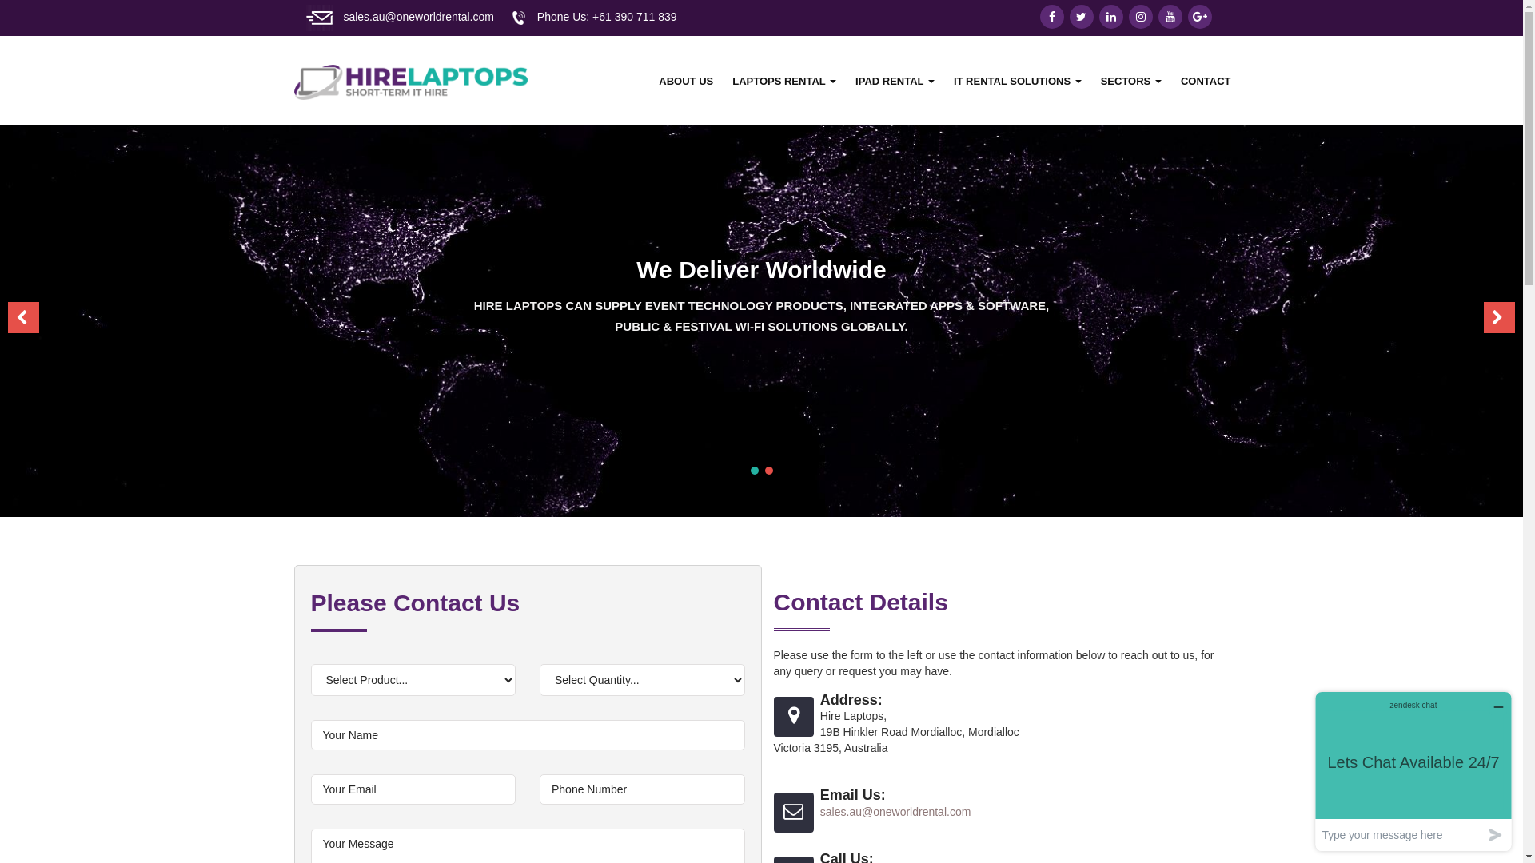  I want to click on sales.au@oneworldrental.com, so click(895, 812).